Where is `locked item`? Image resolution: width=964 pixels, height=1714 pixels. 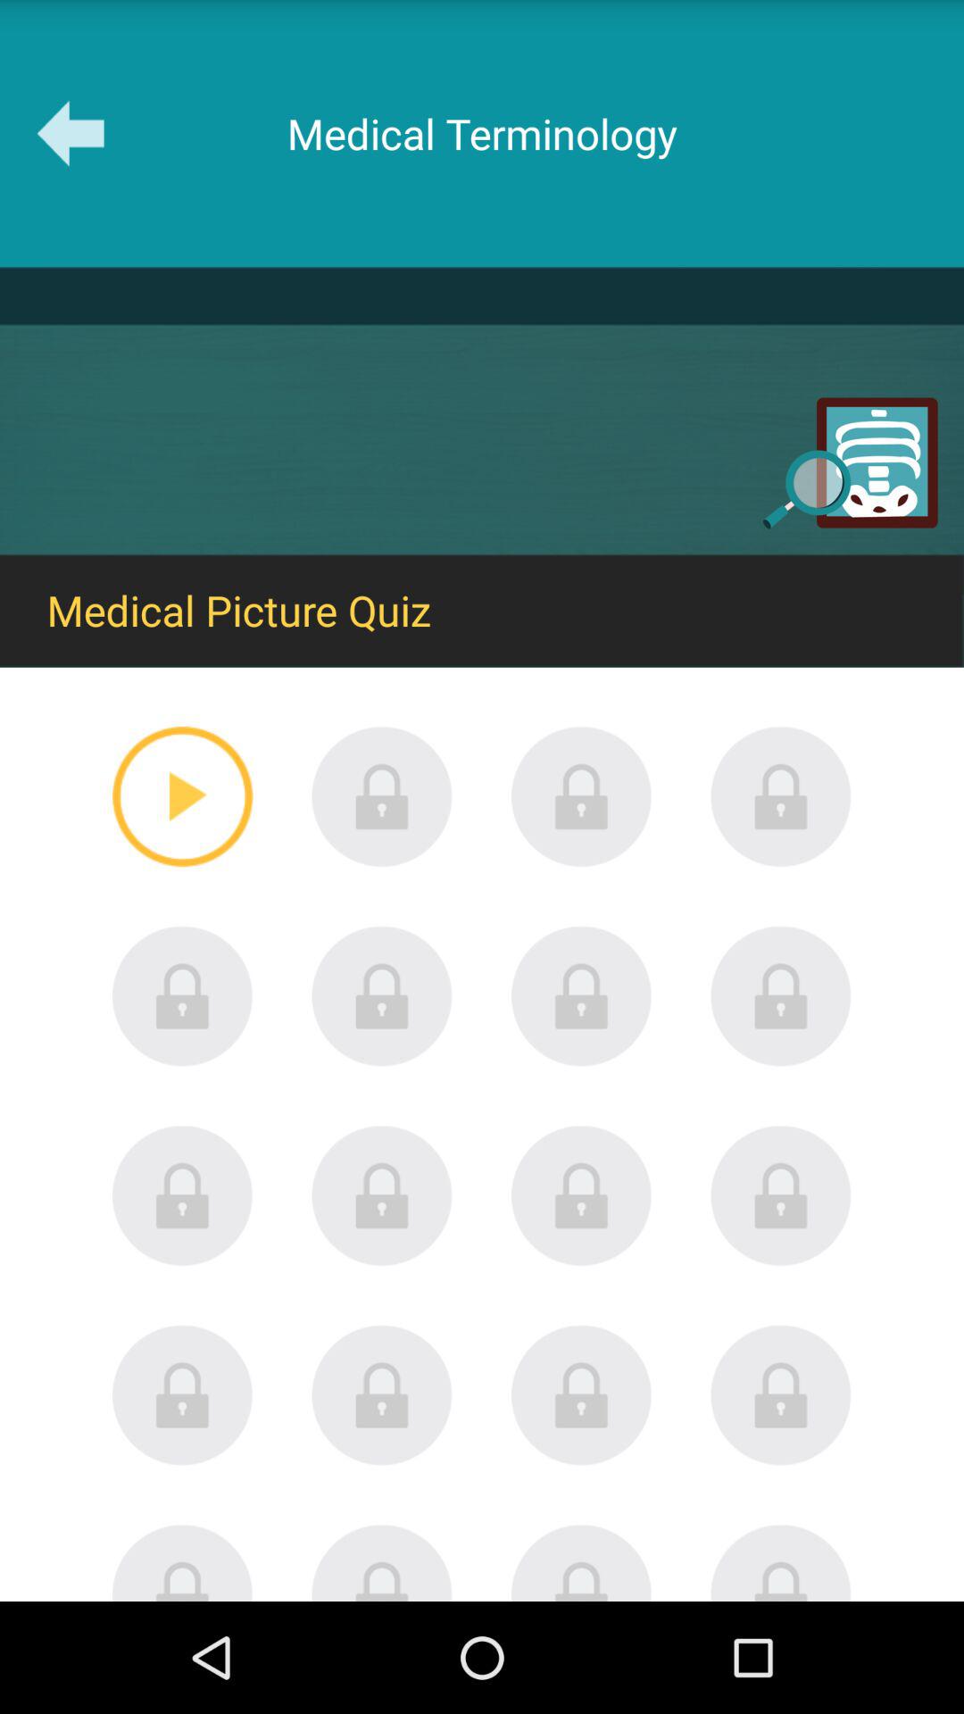
locked item is located at coordinates (781, 796).